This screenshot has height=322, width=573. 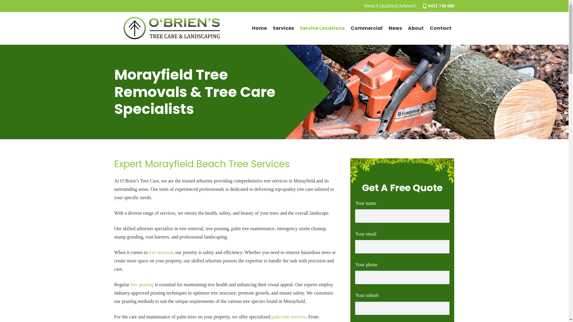 What do you see at coordinates (292, 250) in the screenshot?
I see `Mulching Services` at bounding box center [292, 250].